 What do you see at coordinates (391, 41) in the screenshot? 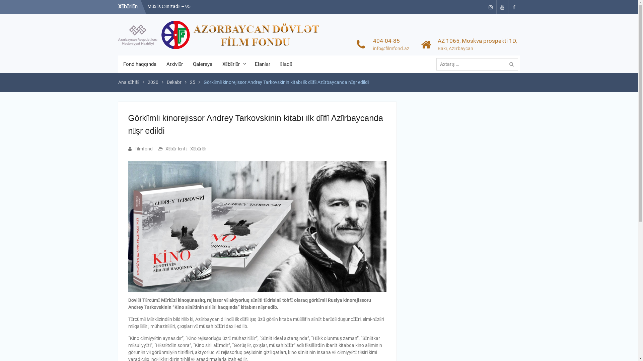
I see `404-04-85` at bounding box center [391, 41].